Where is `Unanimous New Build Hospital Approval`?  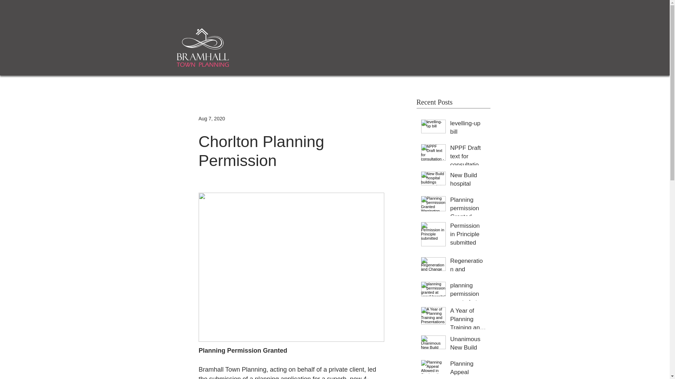 Unanimous New Build Hospital Approval is located at coordinates (468, 349).